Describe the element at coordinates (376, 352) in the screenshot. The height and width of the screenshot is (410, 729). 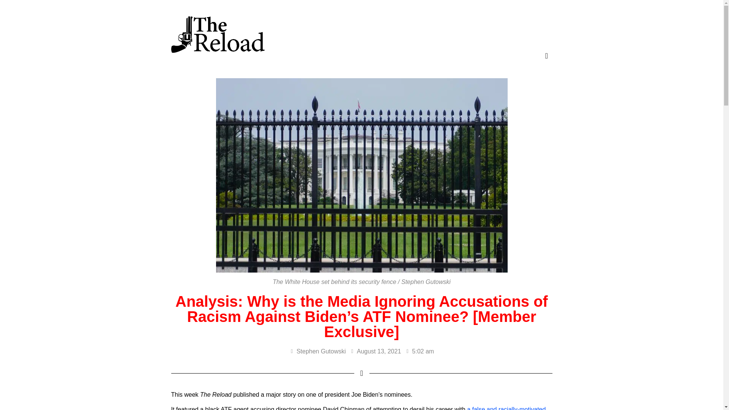
I see `August 13, 2021` at that location.